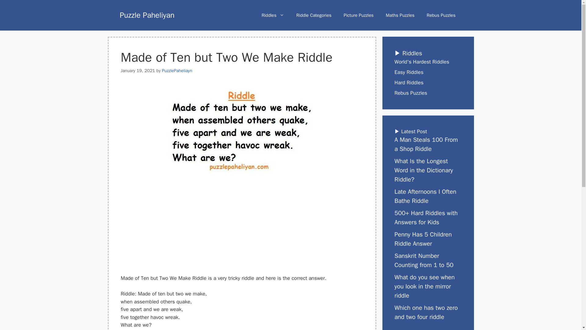 This screenshot has width=586, height=330. Describe the element at coordinates (177, 70) in the screenshot. I see `View all posts by PuzzlePaheliayn` at that location.